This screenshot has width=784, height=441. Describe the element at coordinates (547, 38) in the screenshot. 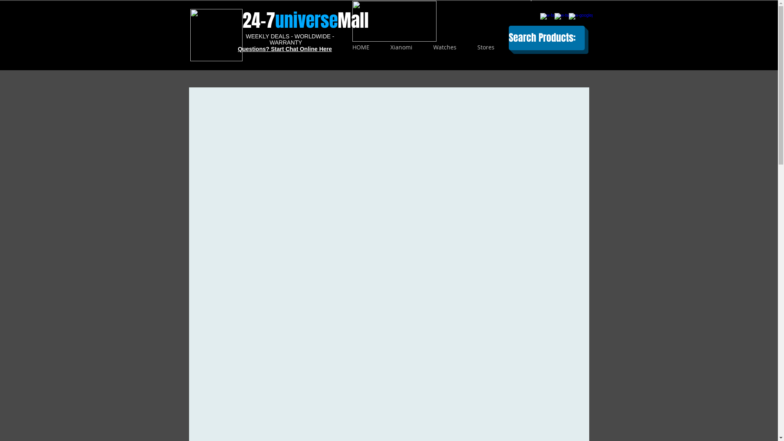

I see `Search Products:` at that location.